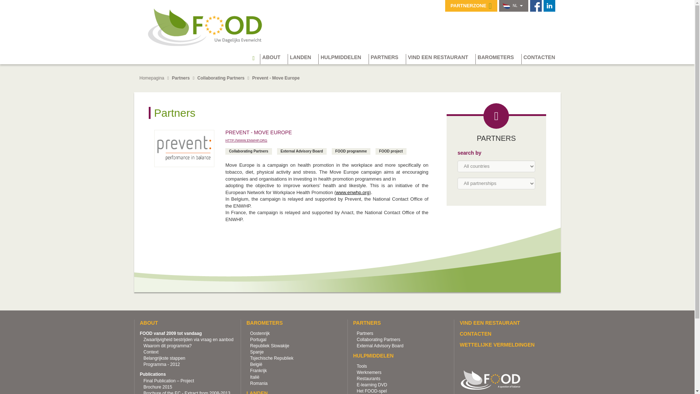 The height and width of the screenshot is (394, 700). I want to click on NL, so click(513, 6).